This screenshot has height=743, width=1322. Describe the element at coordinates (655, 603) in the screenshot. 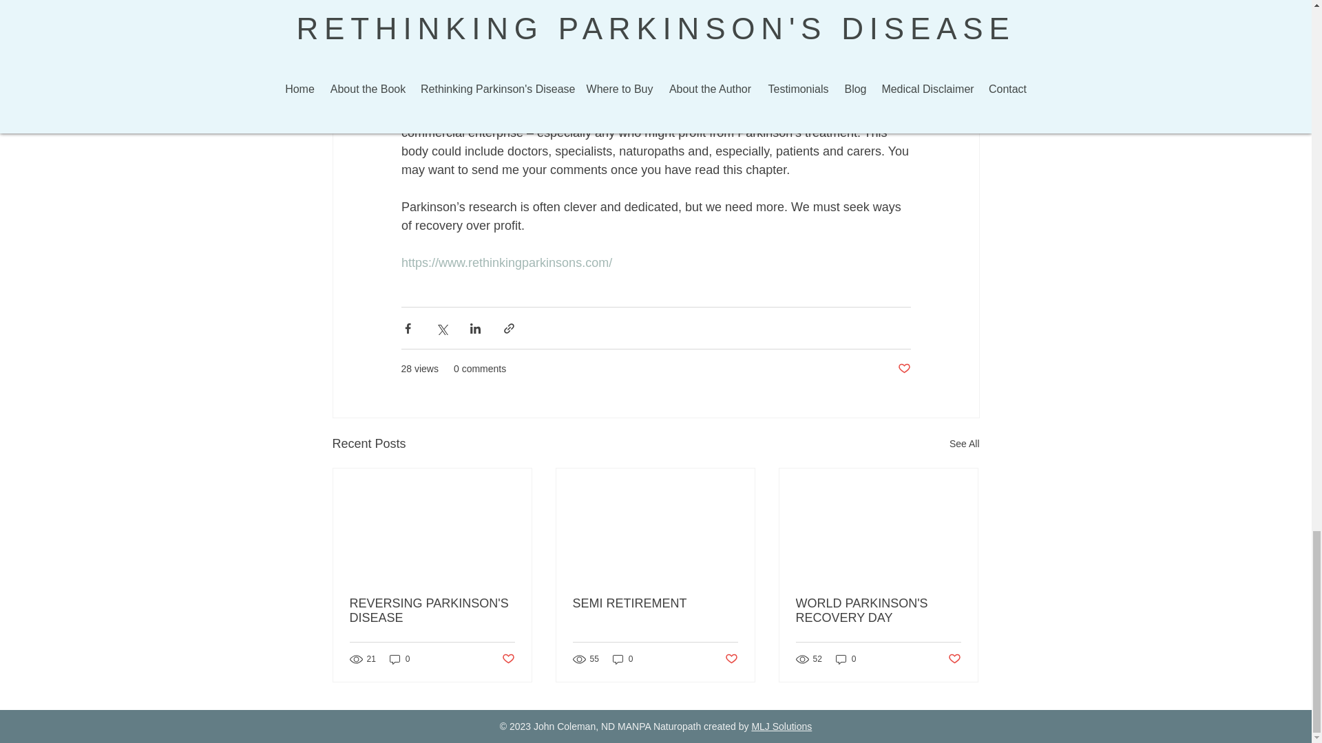

I see `SEMI RETIREMENT` at that location.